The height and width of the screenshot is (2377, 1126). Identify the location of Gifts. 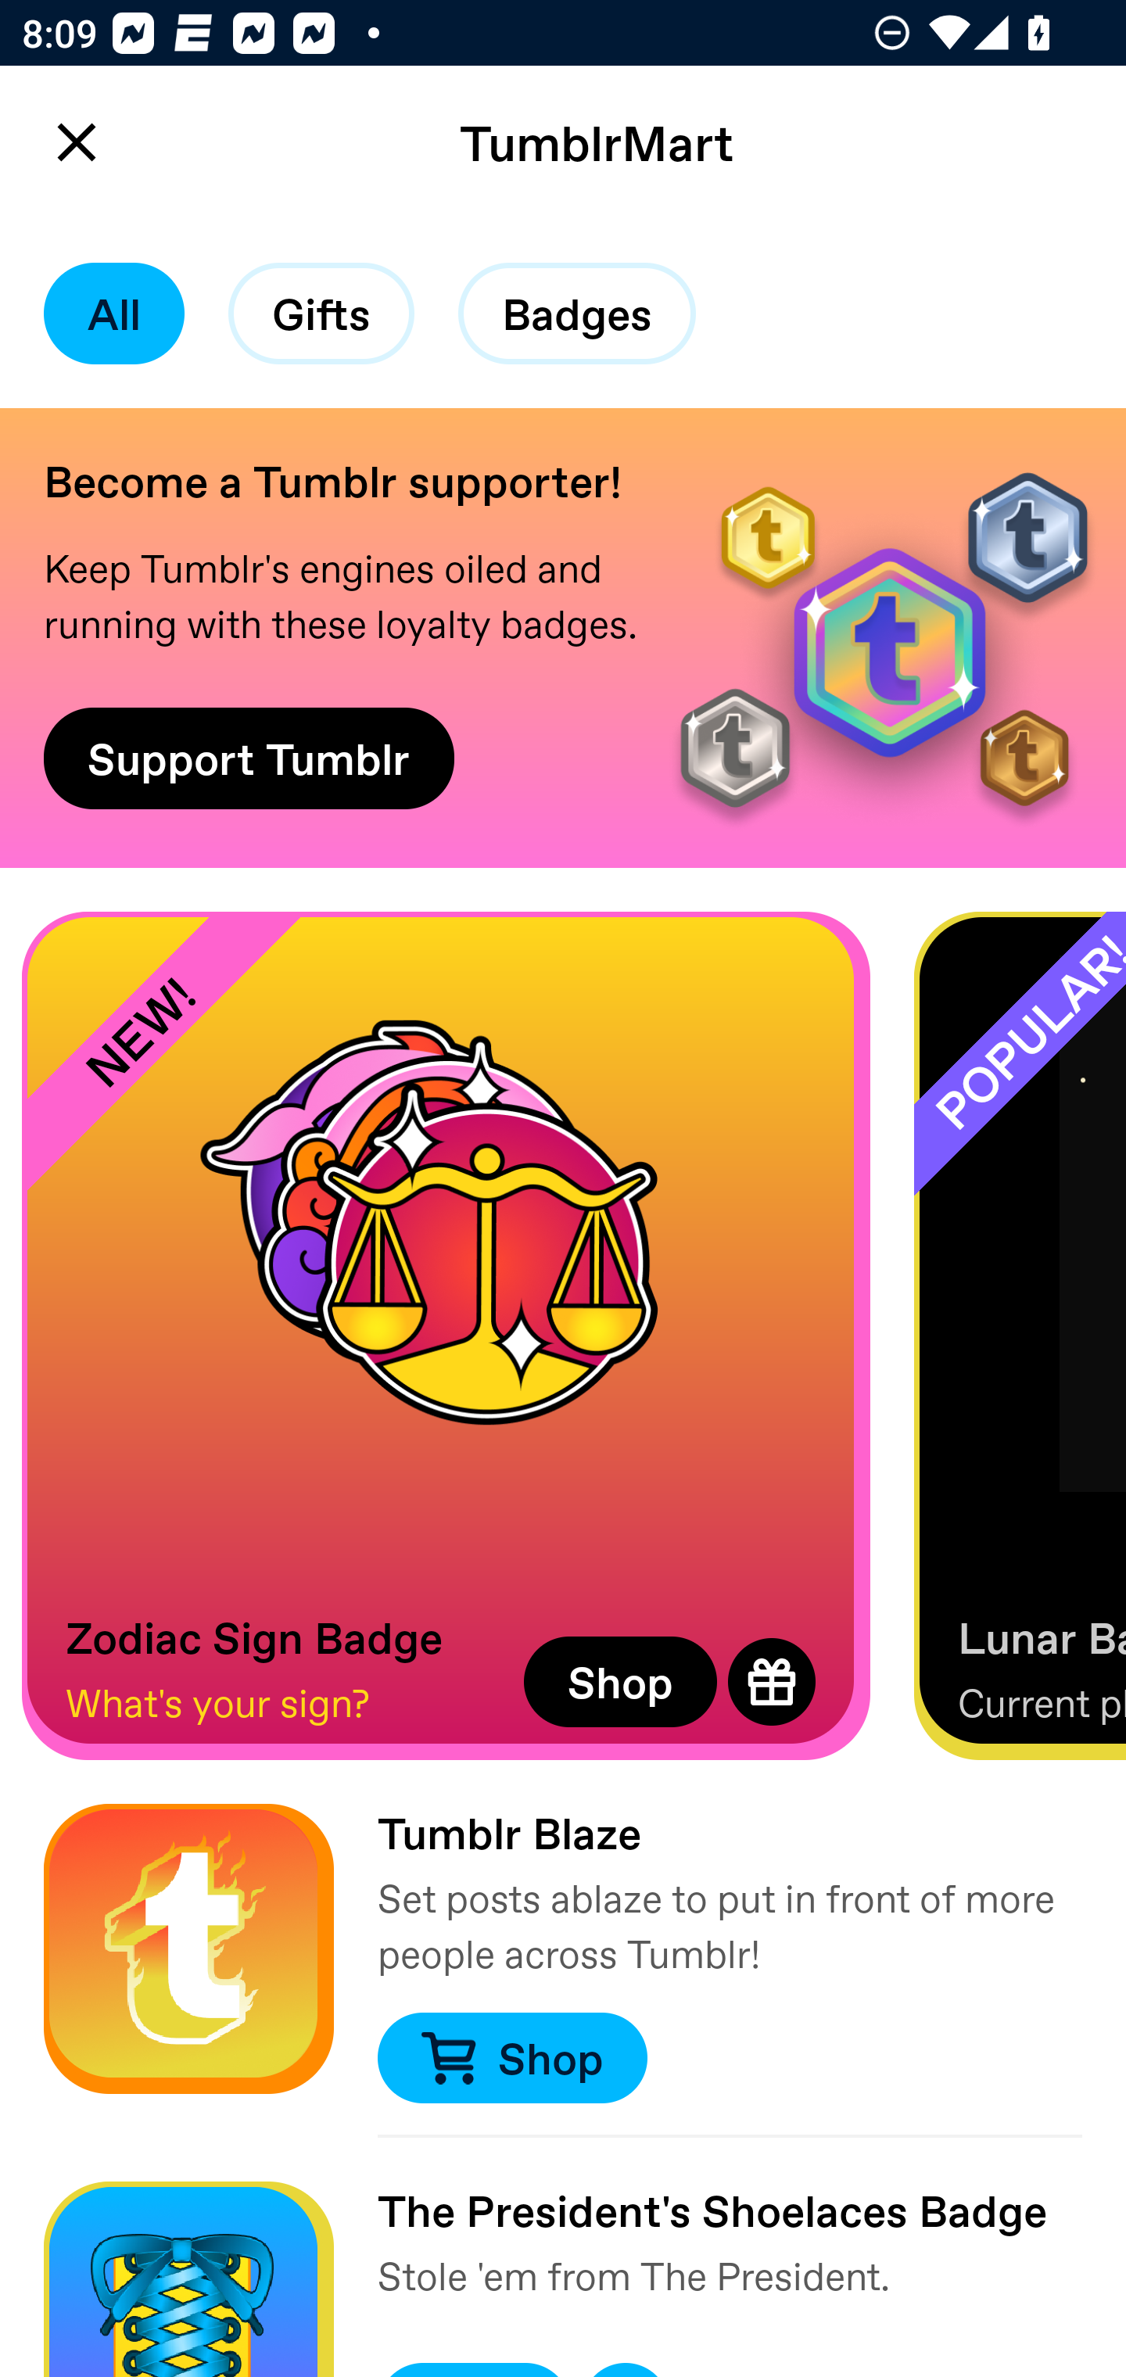
(321, 314).